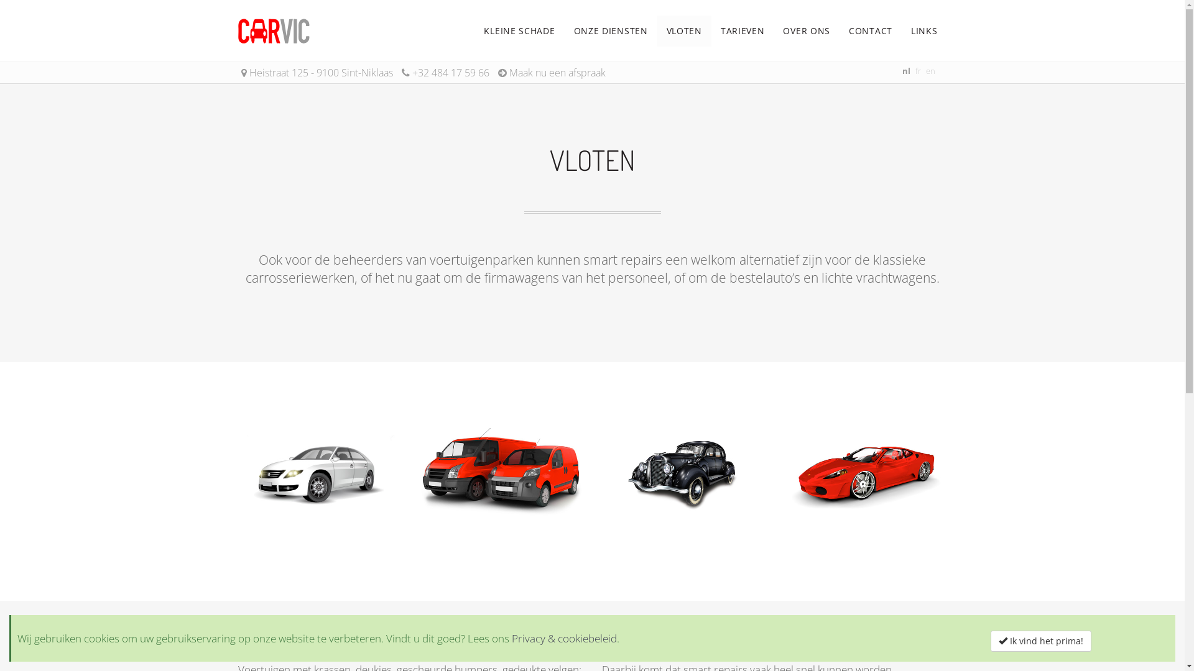 The width and height of the screenshot is (1194, 671). I want to click on nl, so click(905, 71).